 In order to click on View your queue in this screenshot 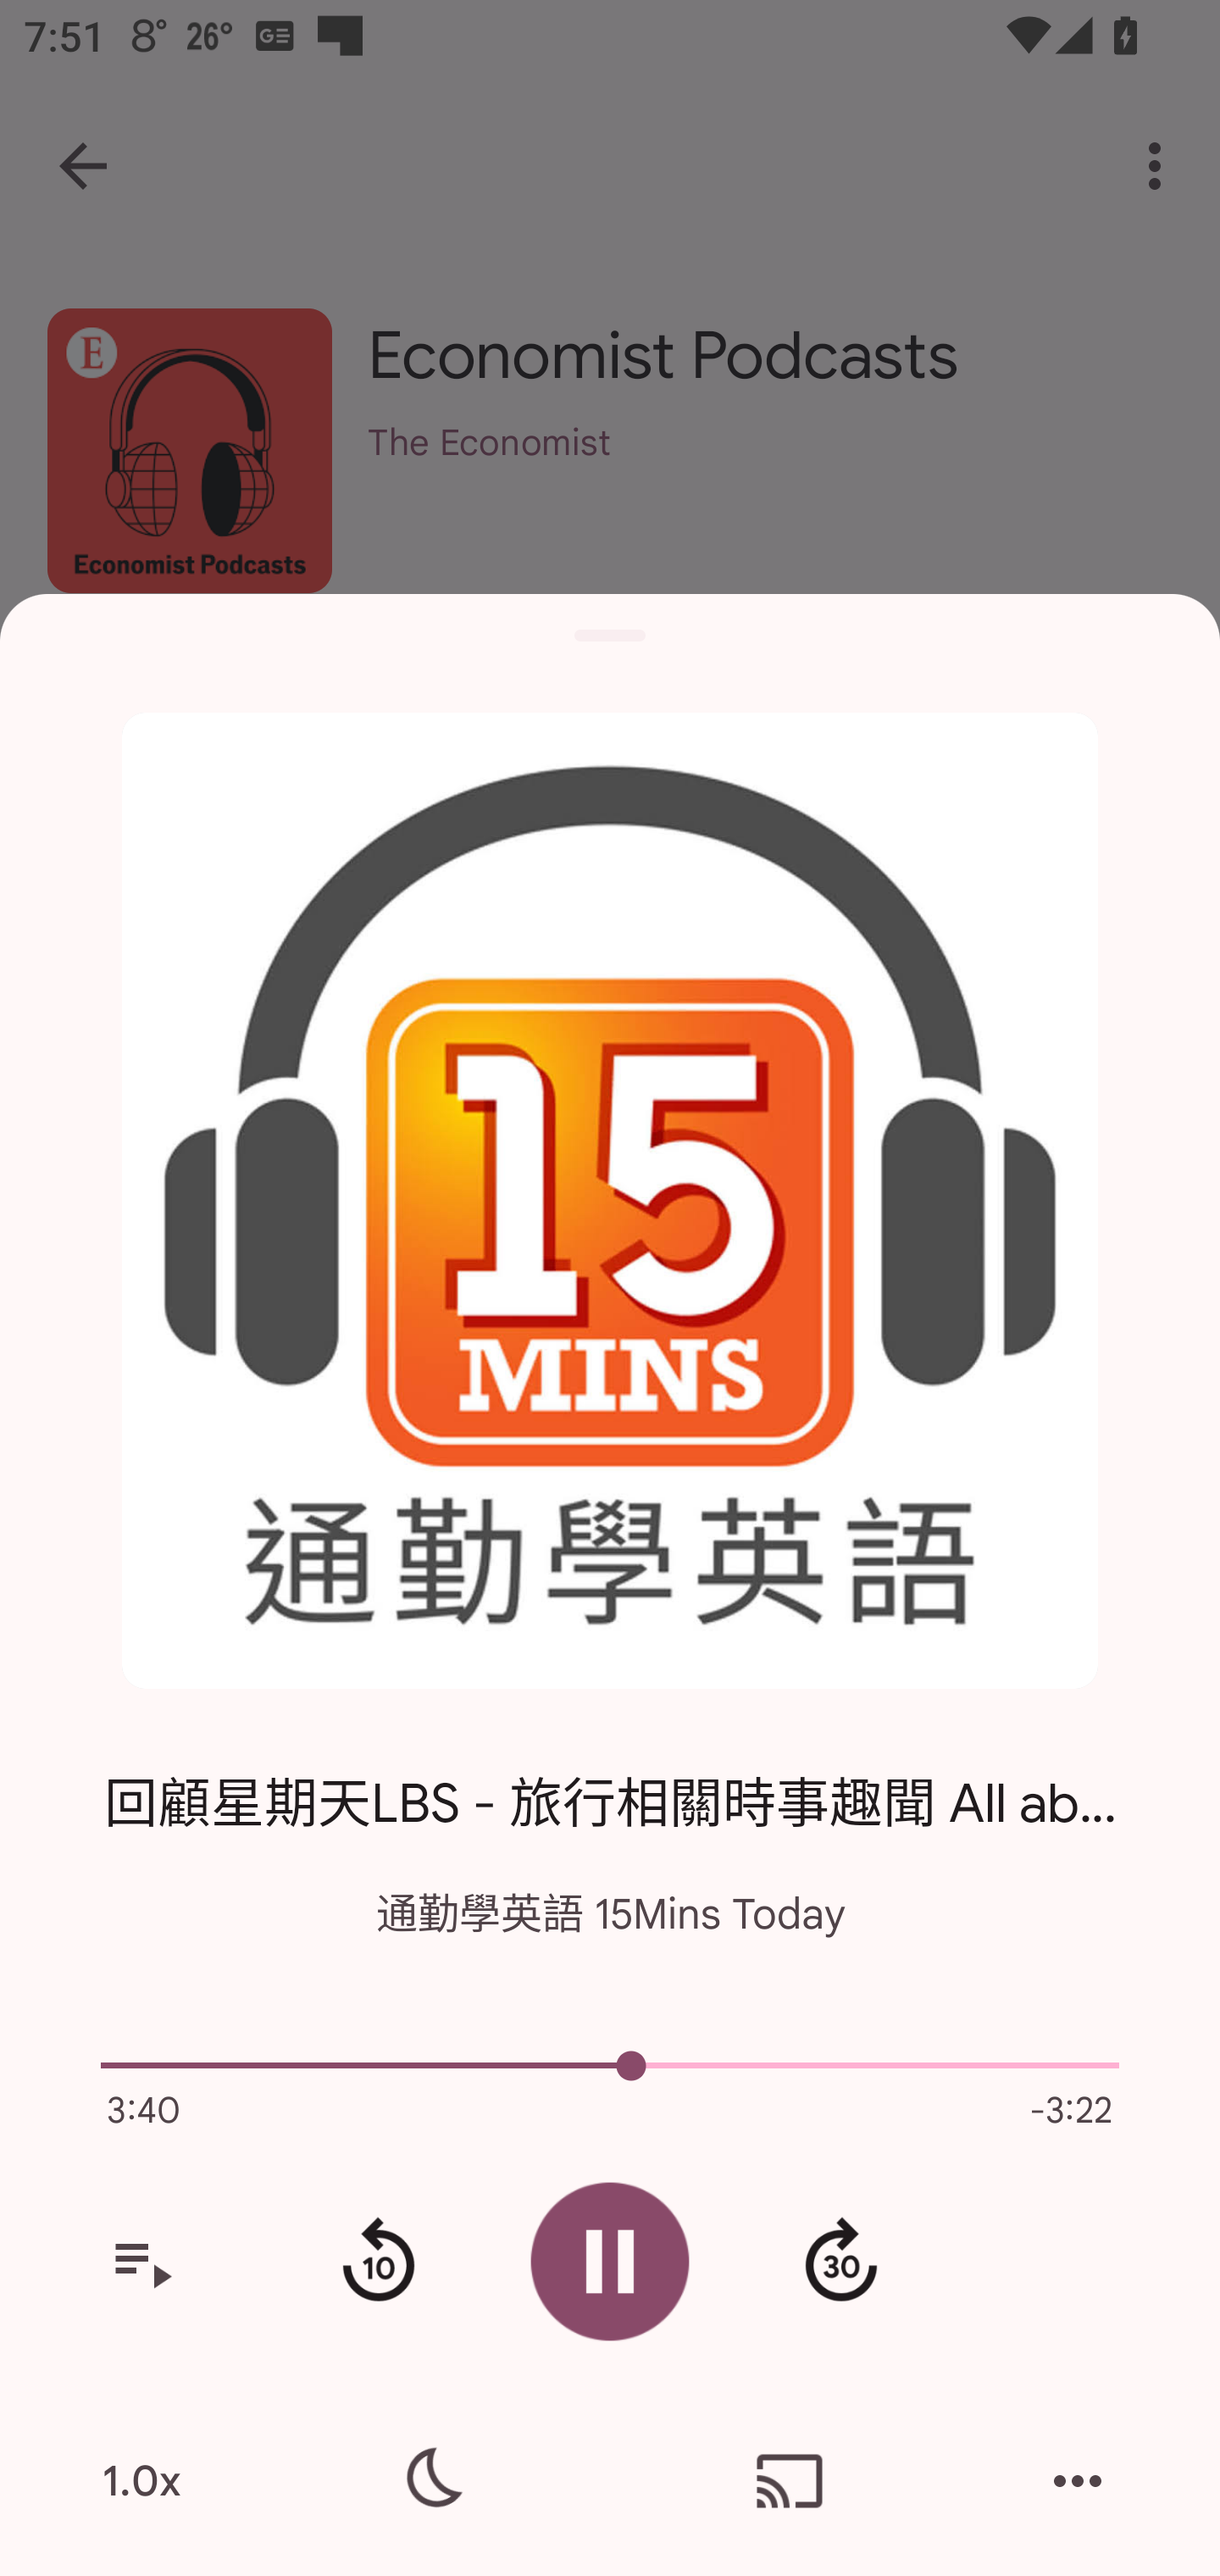, I will do `click(141, 2262)`.